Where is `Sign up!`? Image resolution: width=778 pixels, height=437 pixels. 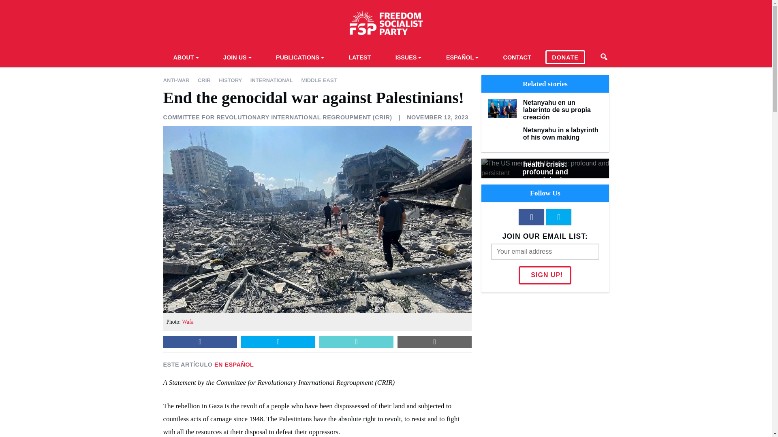 Sign up! is located at coordinates (545, 275).